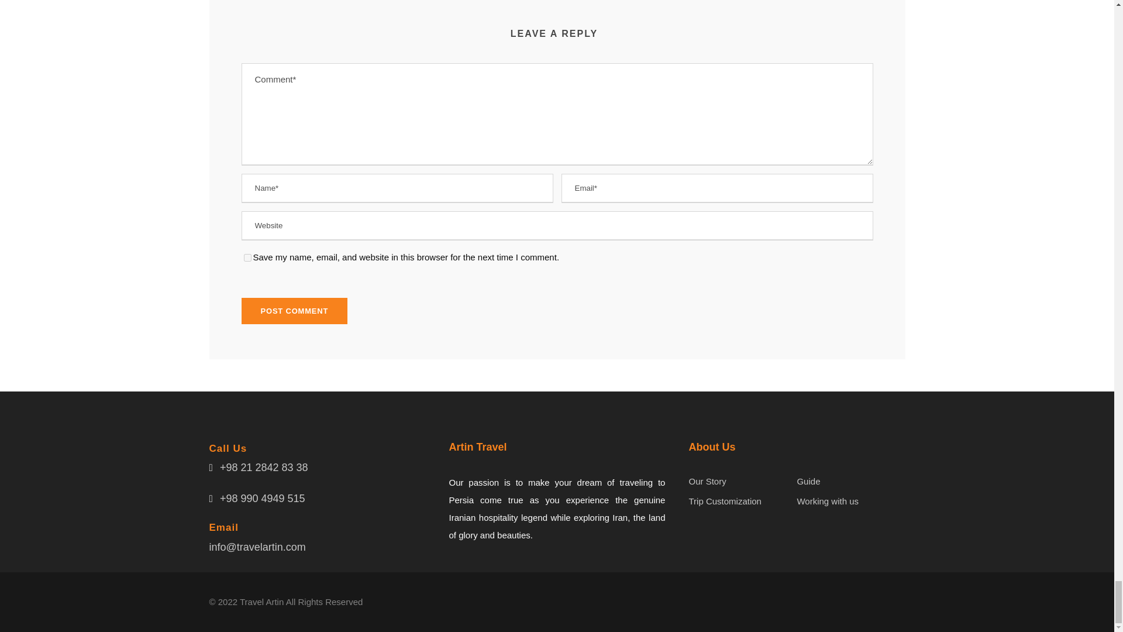 The image size is (1123, 632). Describe the element at coordinates (294, 311) in the screenshot. I see `Post Comment` at that location.